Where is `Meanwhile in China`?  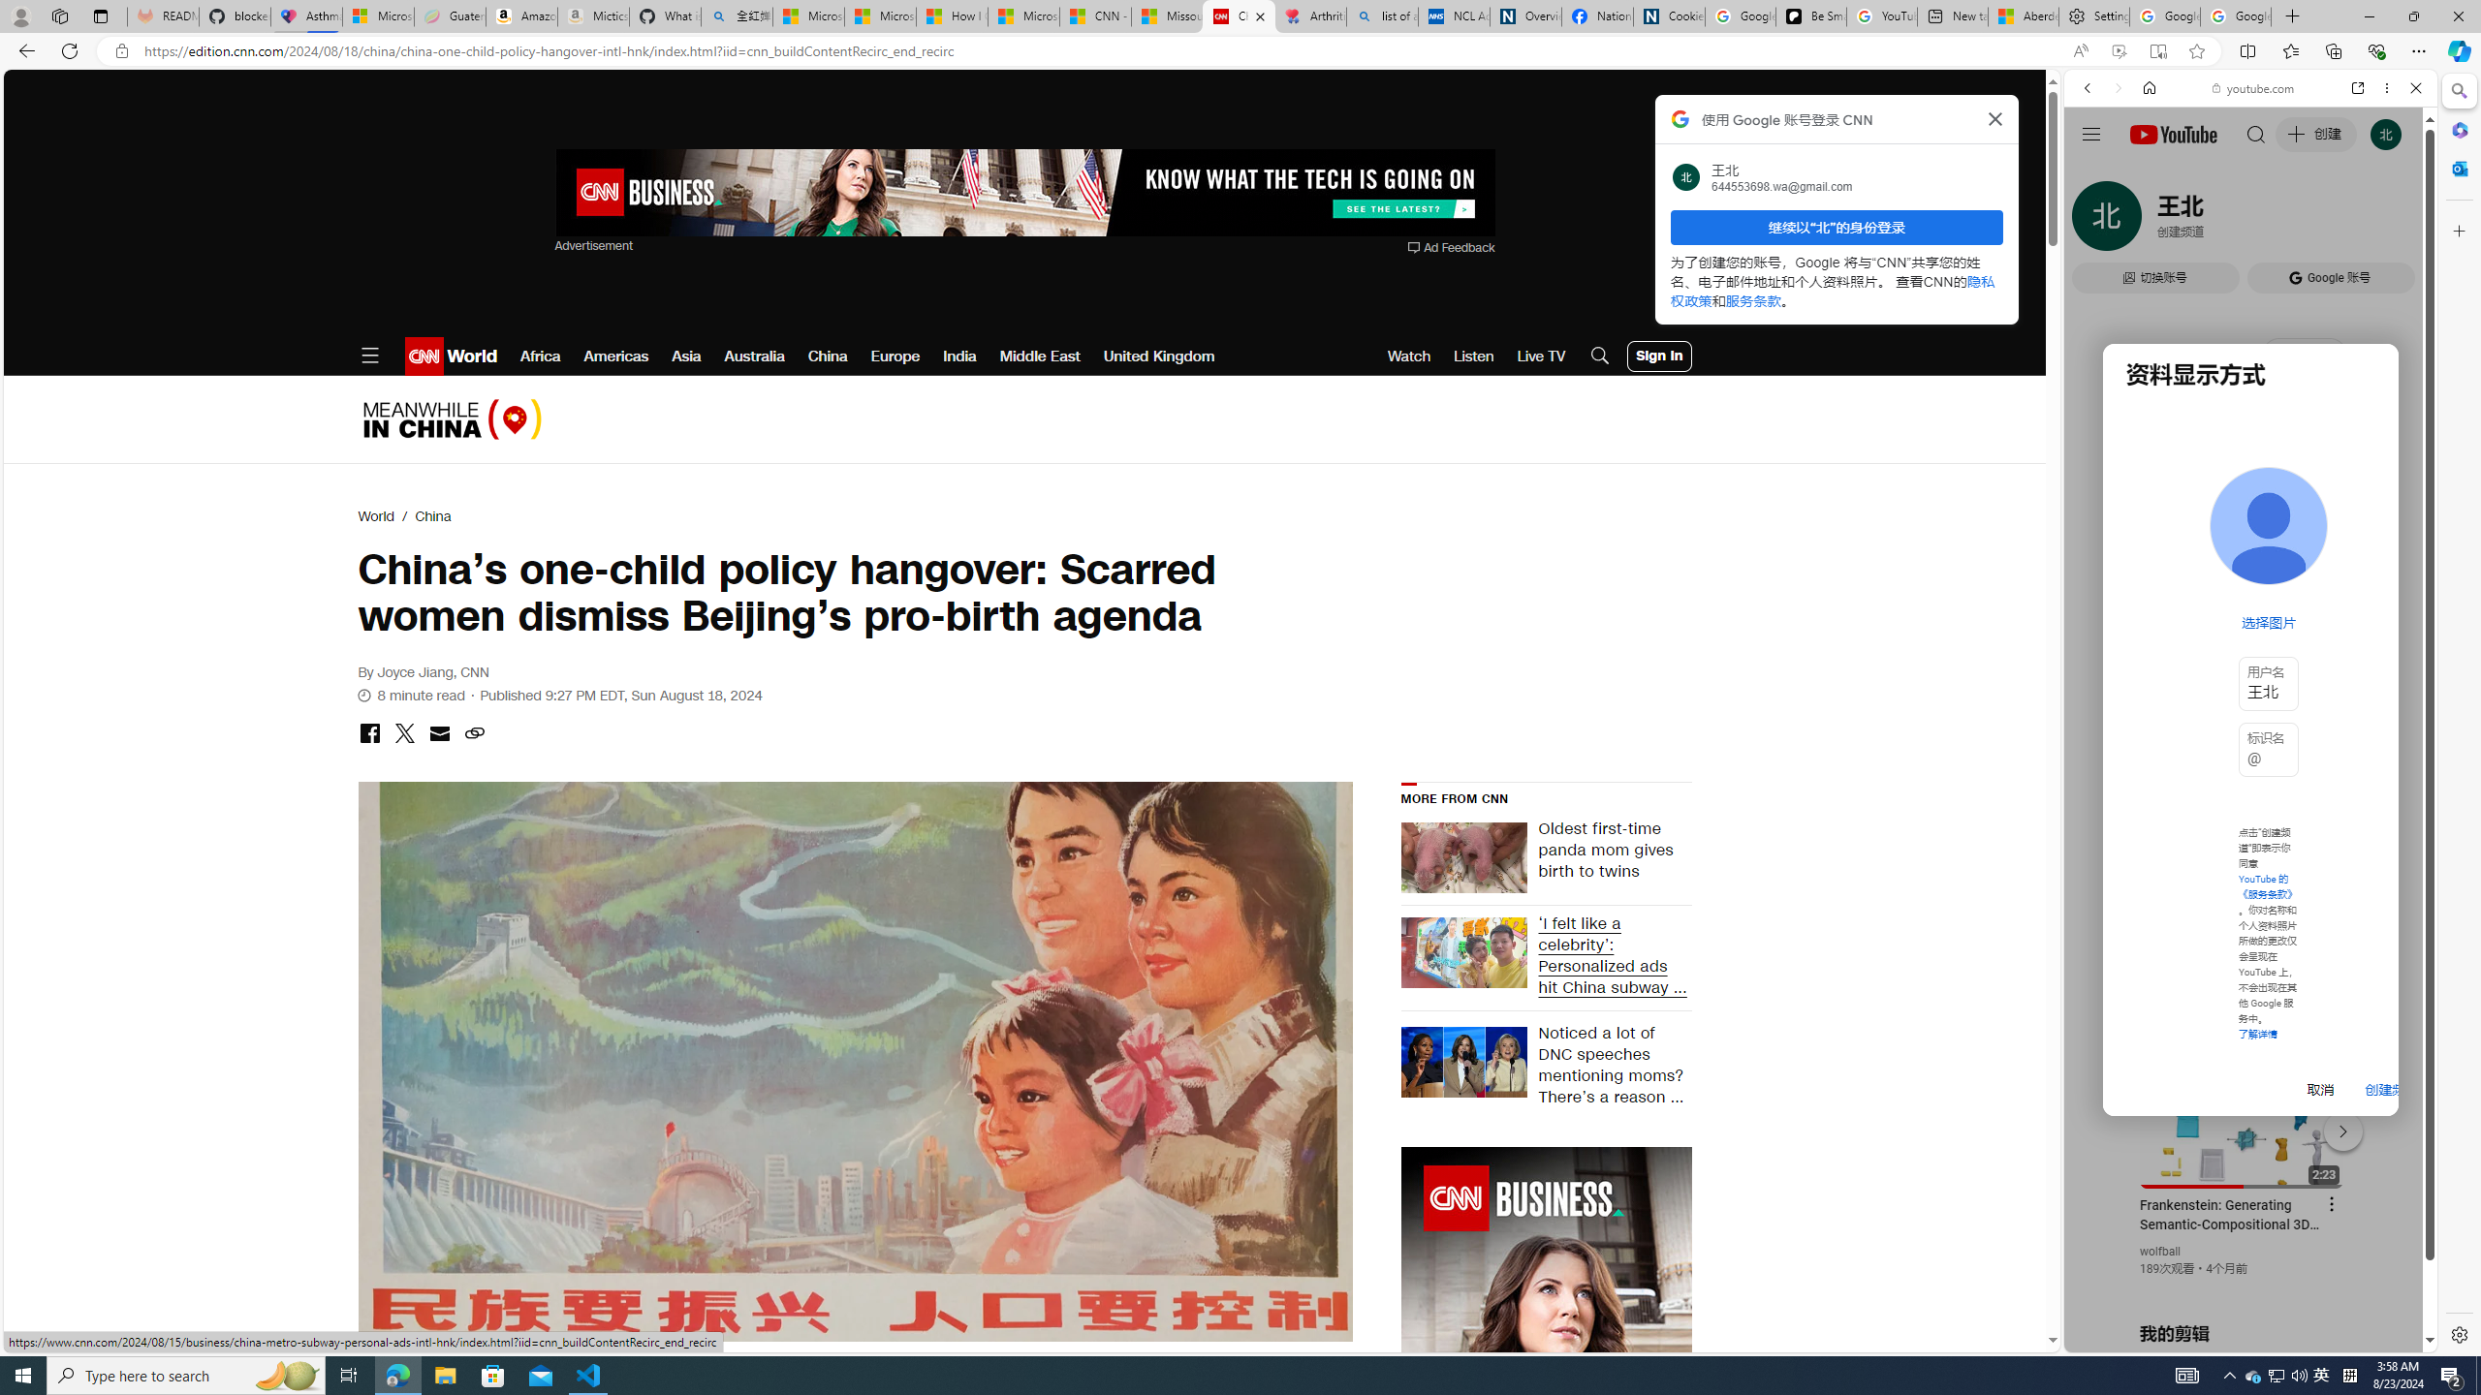
Meanwhile in China is located at coordinates (452, 418).